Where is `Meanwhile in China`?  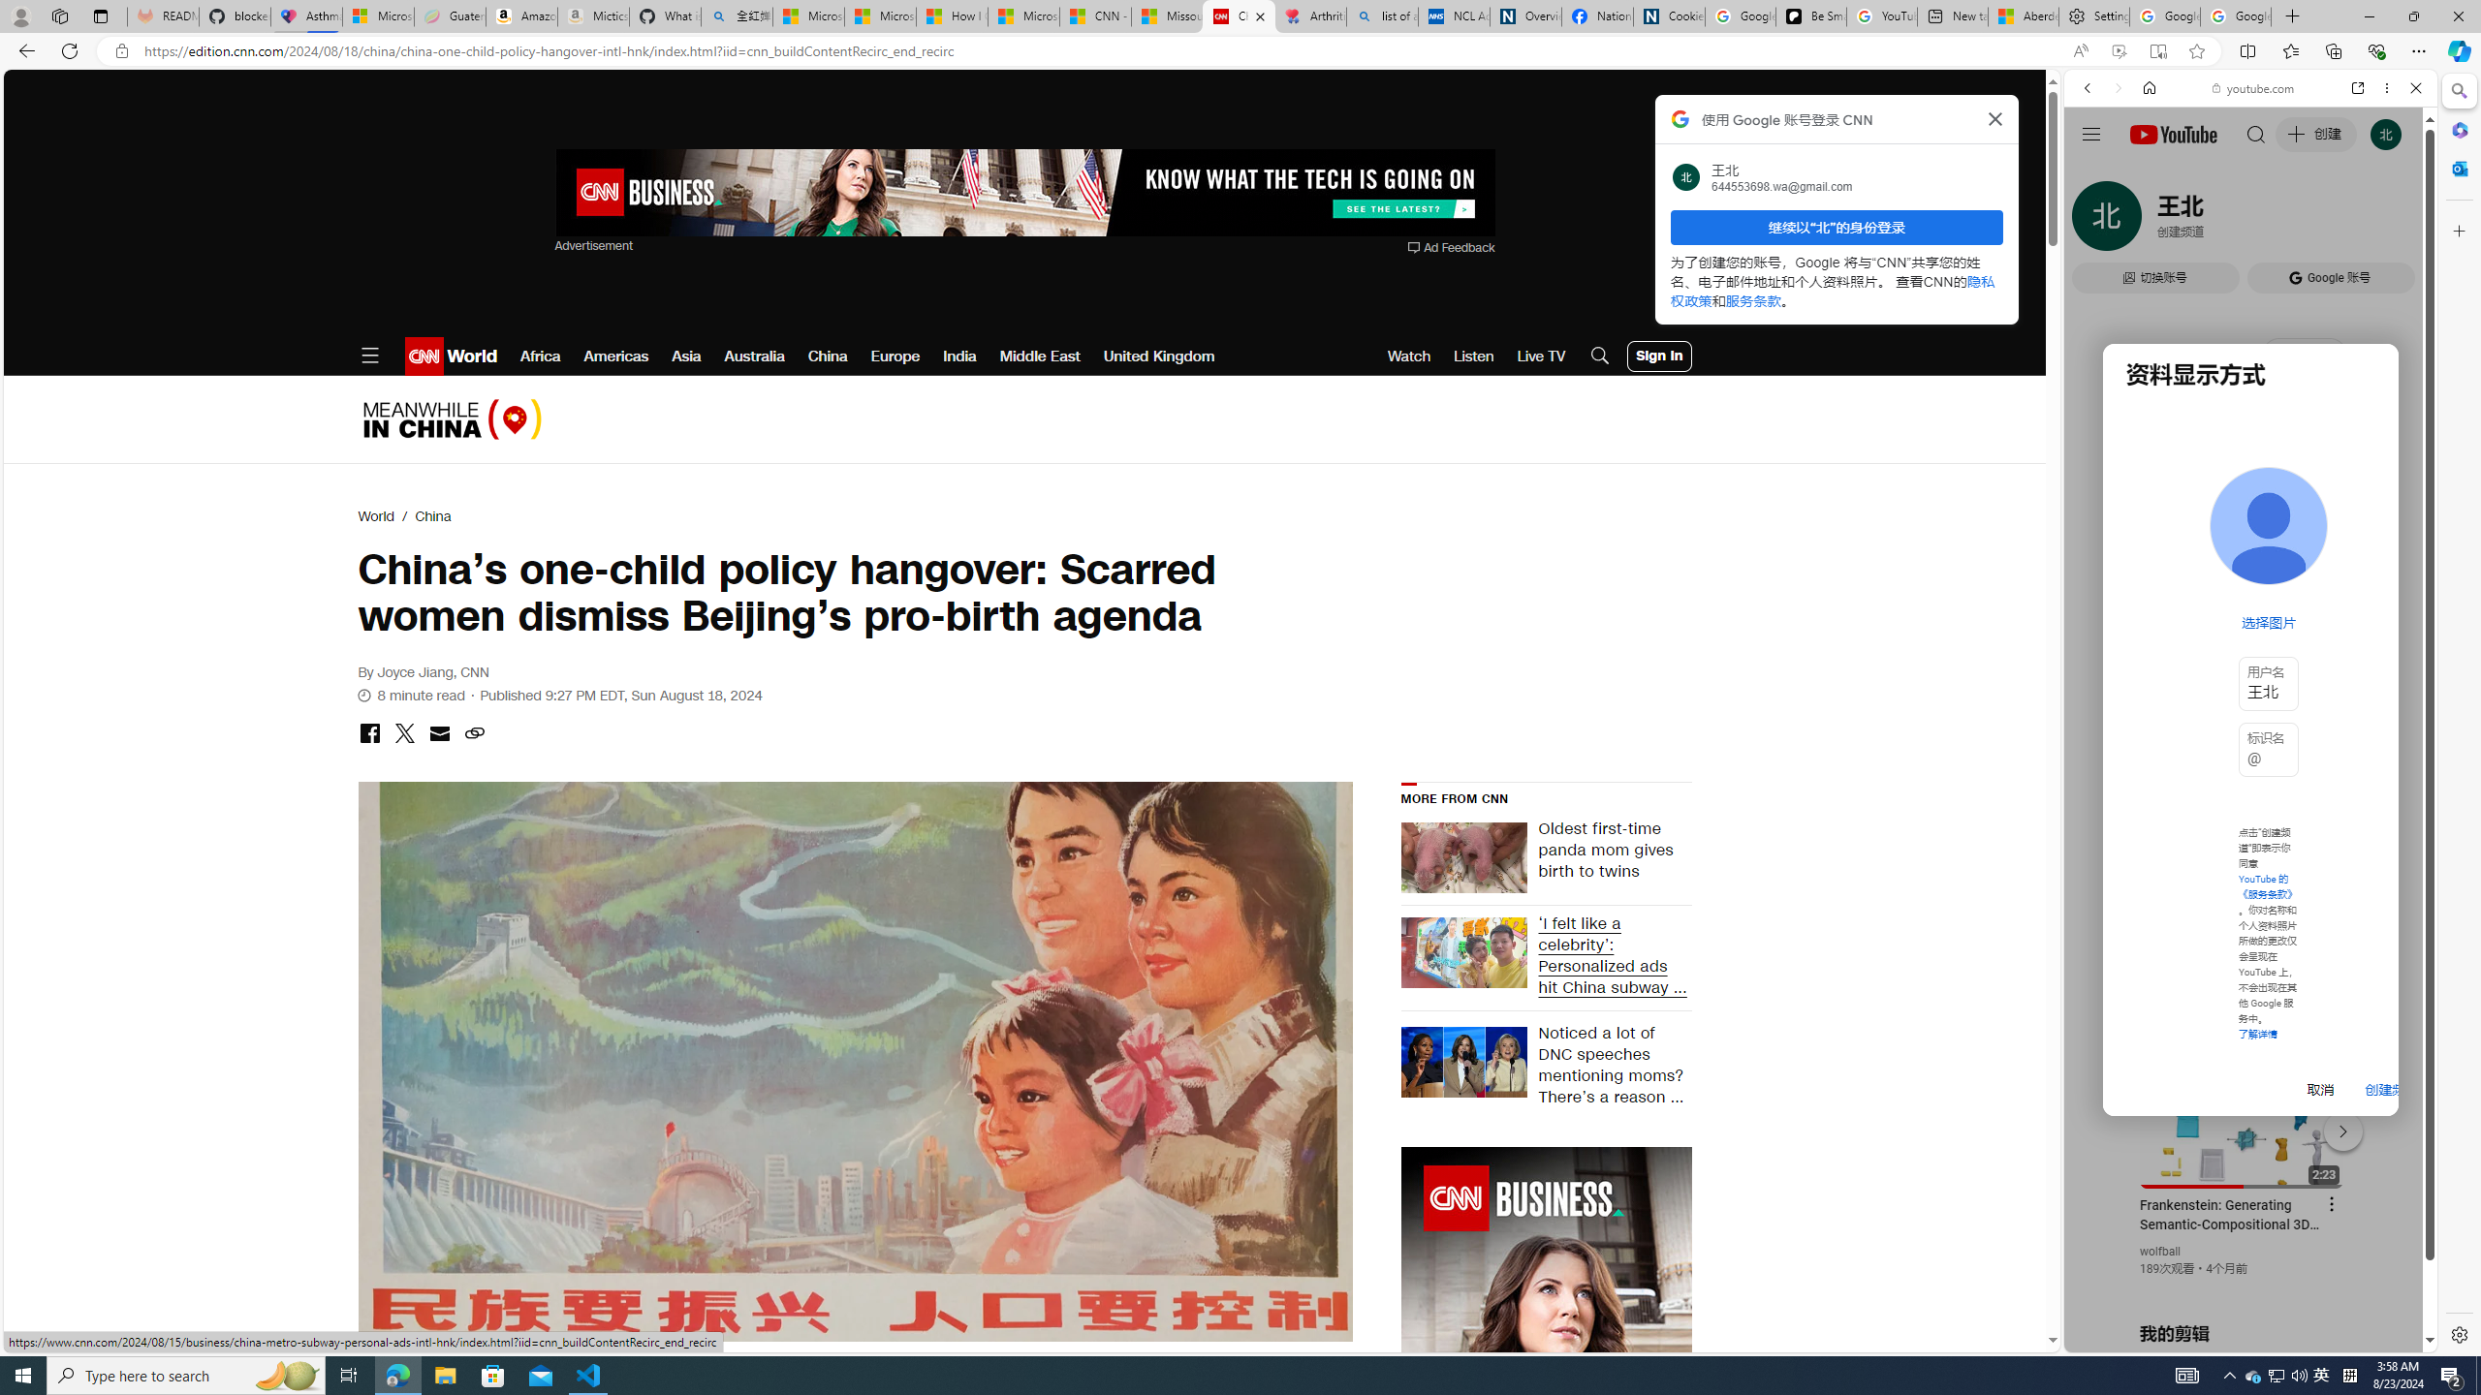
Meanwhile in China is located at coordinates (452, 418).